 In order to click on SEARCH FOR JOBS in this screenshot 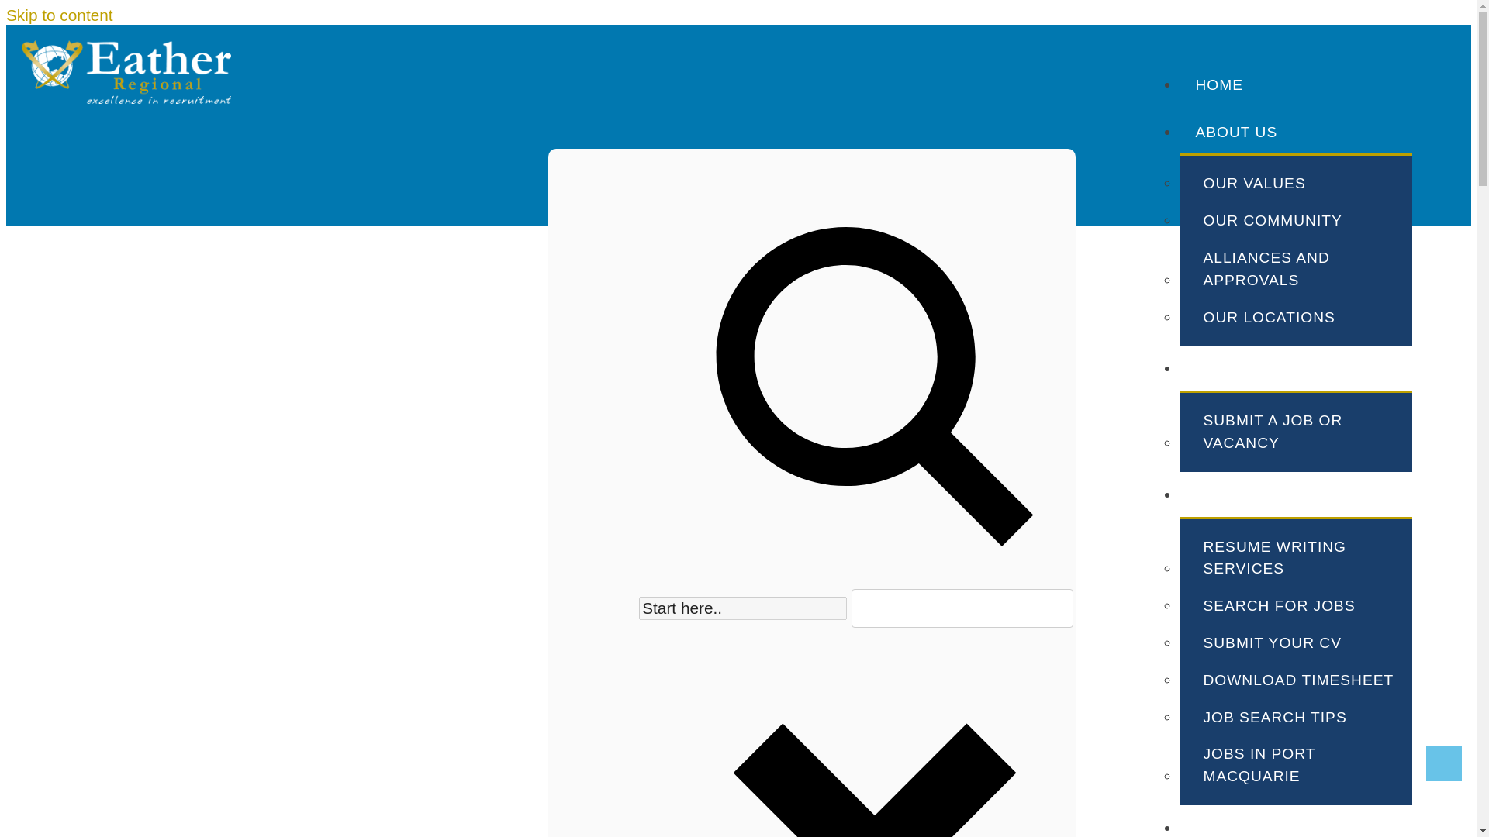, I will do `click(1308, 604)`.